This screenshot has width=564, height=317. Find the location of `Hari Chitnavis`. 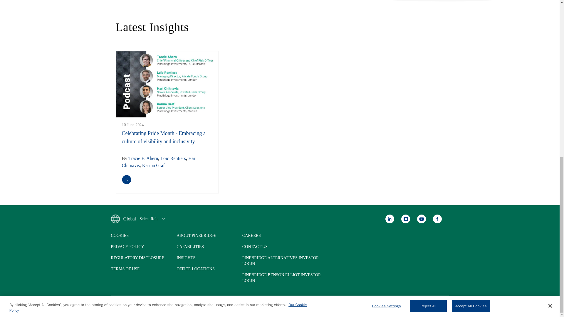

Hari Chitnavis is located at coordinates (159, 162).